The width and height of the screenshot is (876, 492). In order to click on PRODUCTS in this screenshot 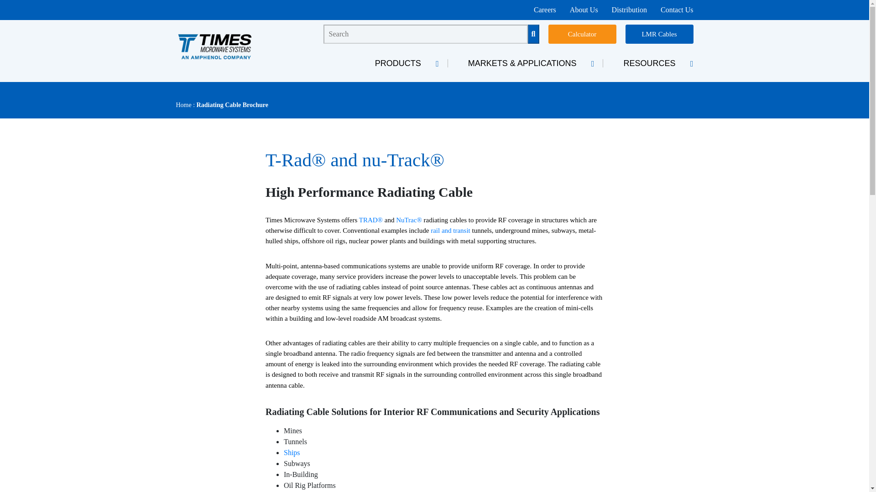, I will do `click(401, 63)`.